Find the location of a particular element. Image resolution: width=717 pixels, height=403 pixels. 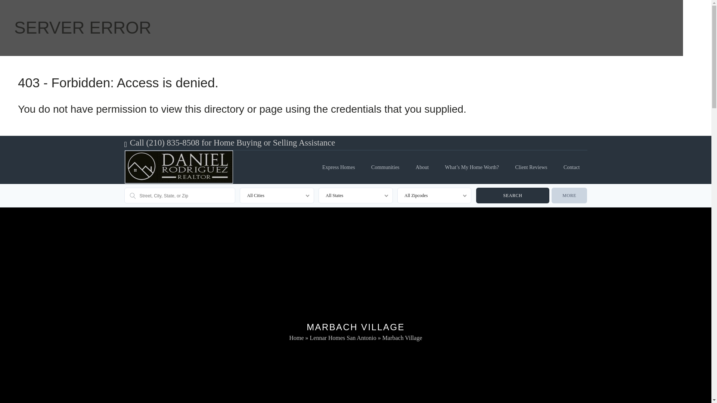

Communities is located at coordinates (385, 163).